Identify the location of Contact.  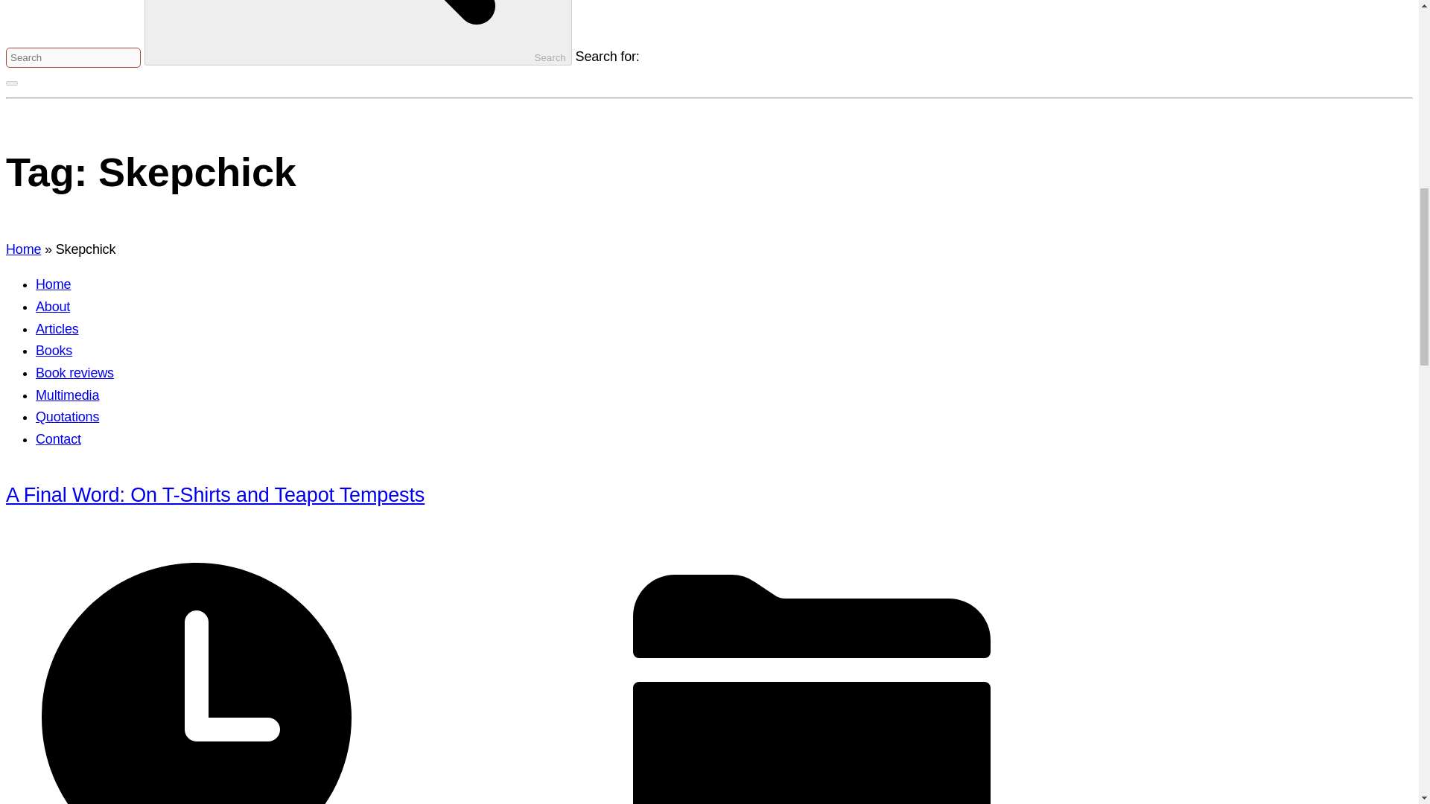
(58, 439).